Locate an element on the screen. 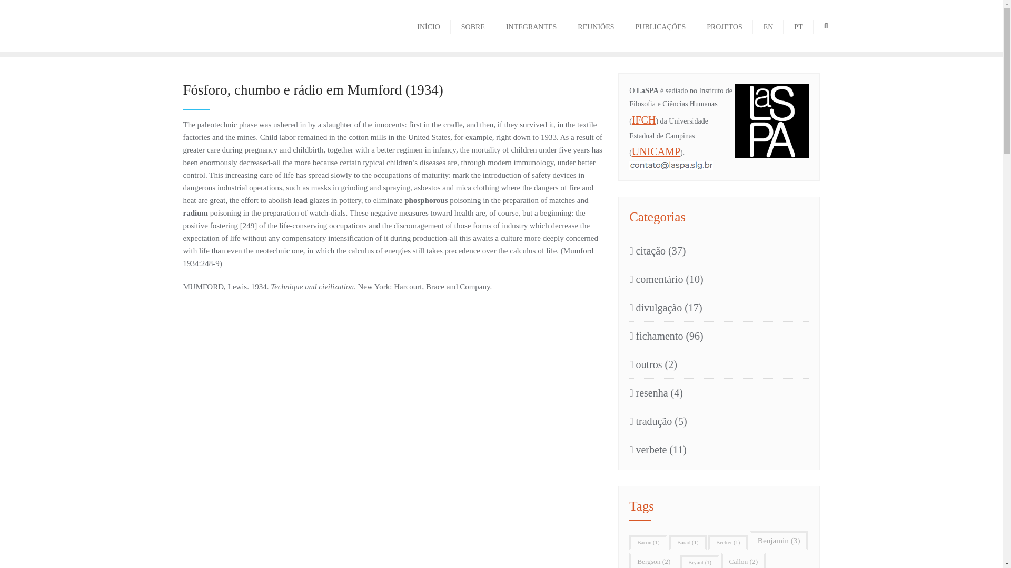 The height and width of the screenshot is (568, 1011). PROJETOS is located at coordinates (724, 25).